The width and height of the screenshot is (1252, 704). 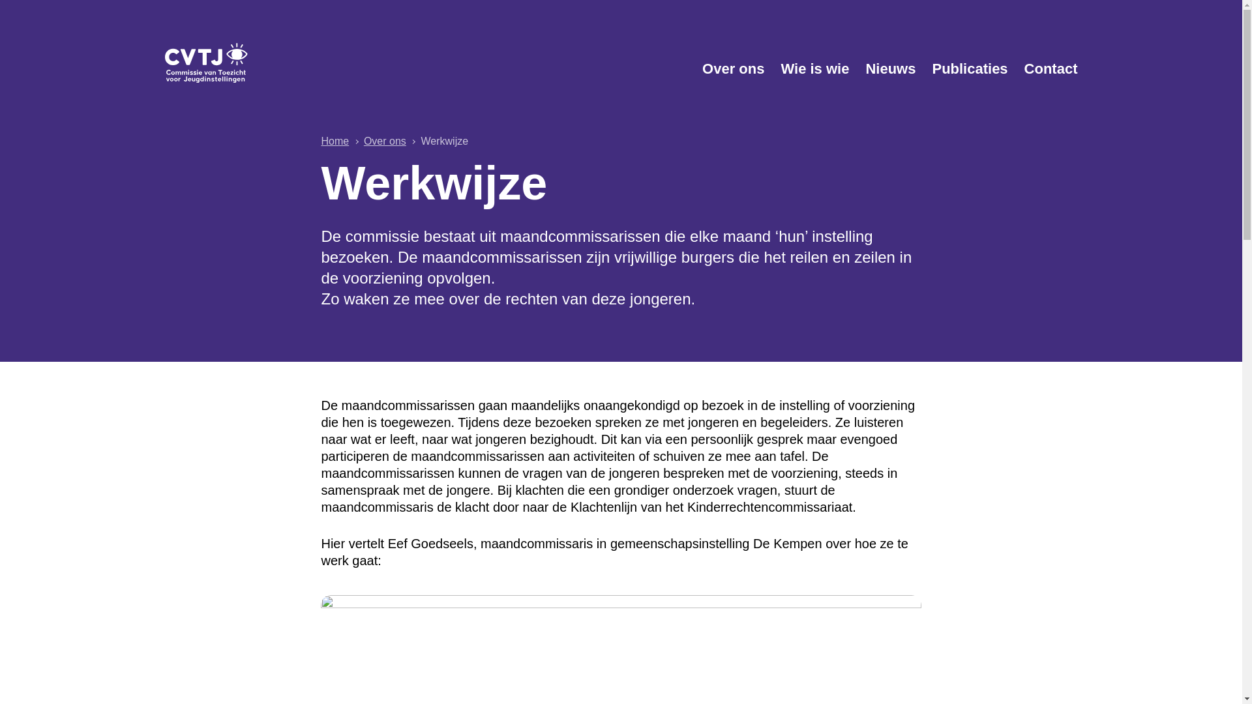 What do you see at coordinates (269, 63) in the screenshot?
I see `Home` at bounding box center [269, 63].